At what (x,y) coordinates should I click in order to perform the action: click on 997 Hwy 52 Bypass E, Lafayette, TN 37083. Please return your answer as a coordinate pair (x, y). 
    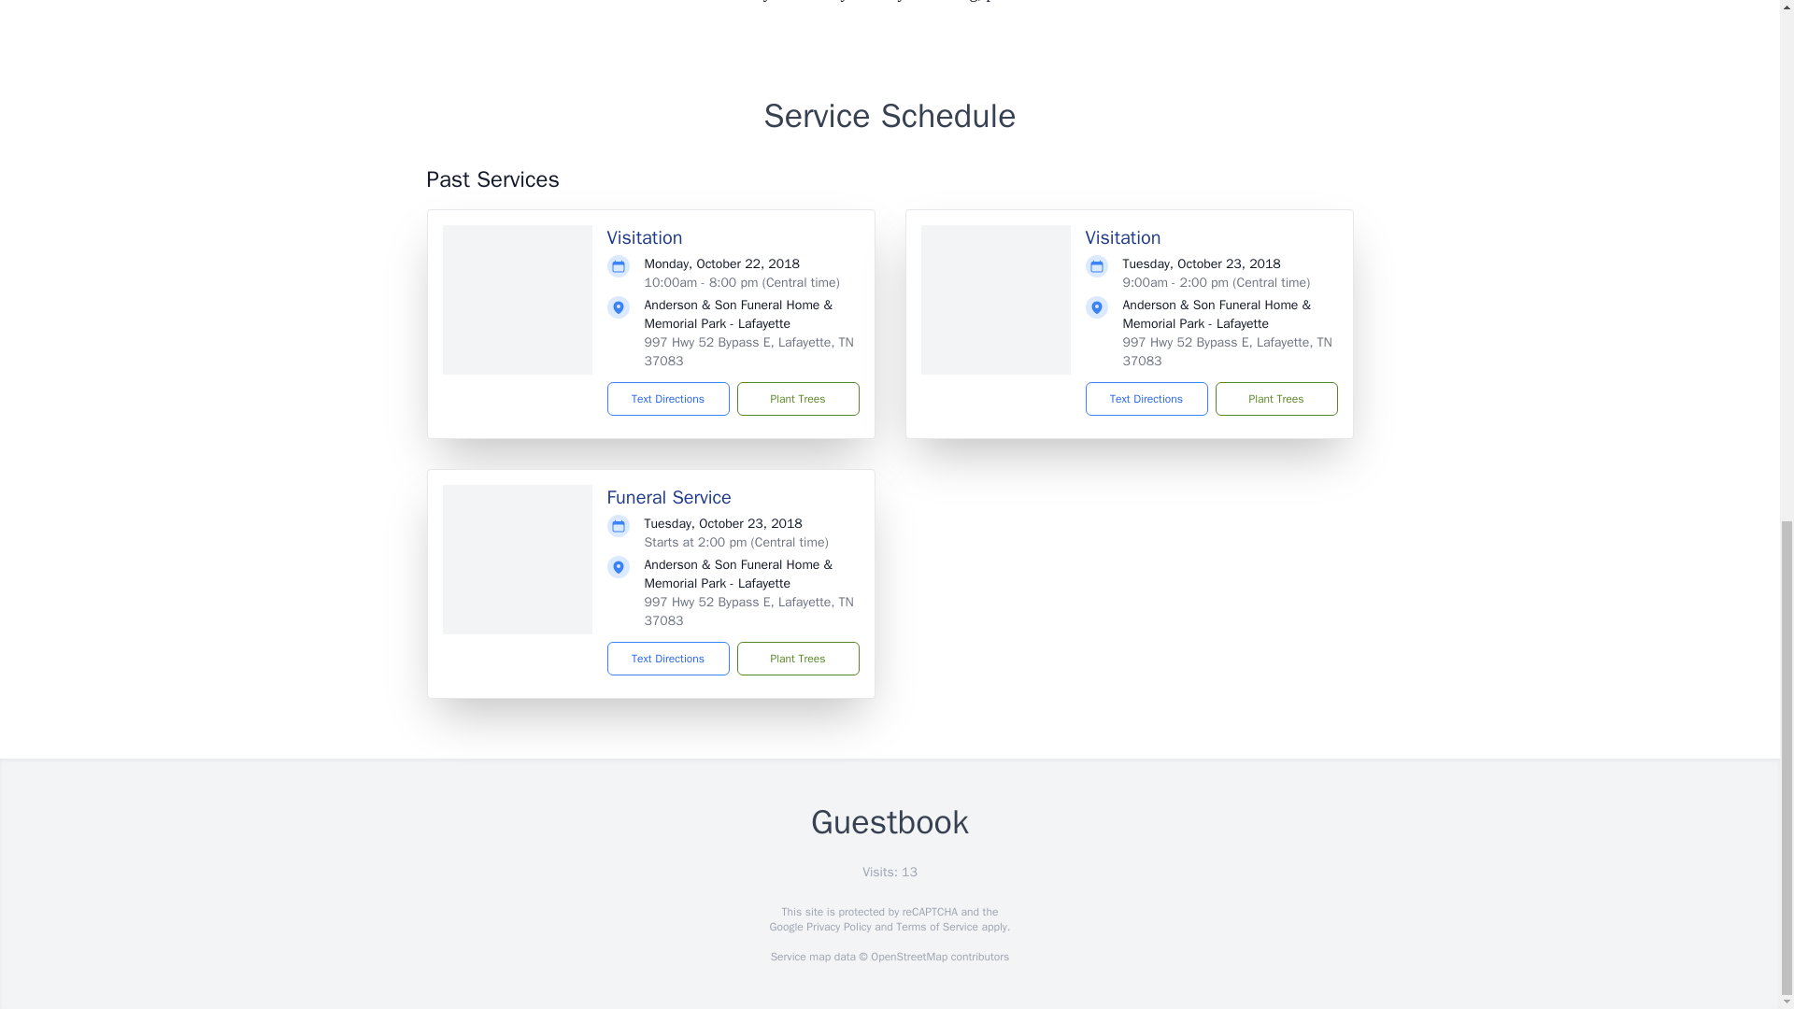
    Looking at the image, I should click on (748, 351).